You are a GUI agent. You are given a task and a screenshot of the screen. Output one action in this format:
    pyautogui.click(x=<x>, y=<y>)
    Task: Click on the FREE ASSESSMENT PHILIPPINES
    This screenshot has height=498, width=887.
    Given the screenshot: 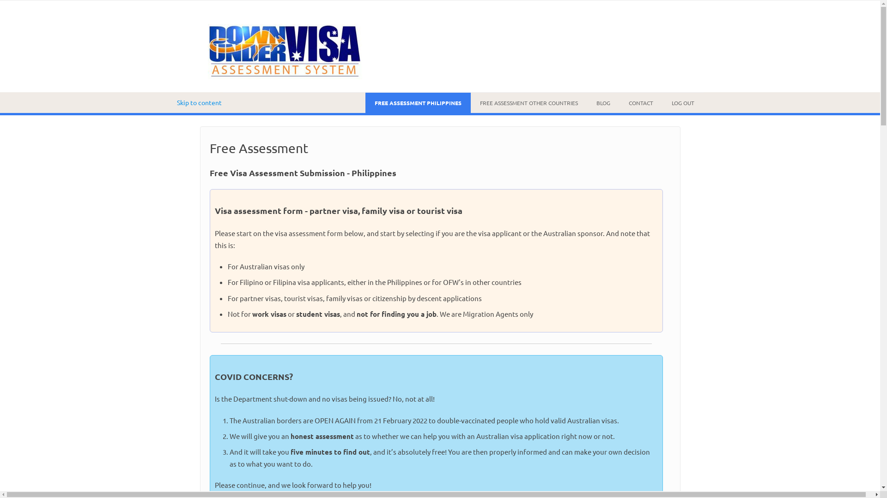 What is the action you would take?
    pyautogui.click(x=418, y=103)
    